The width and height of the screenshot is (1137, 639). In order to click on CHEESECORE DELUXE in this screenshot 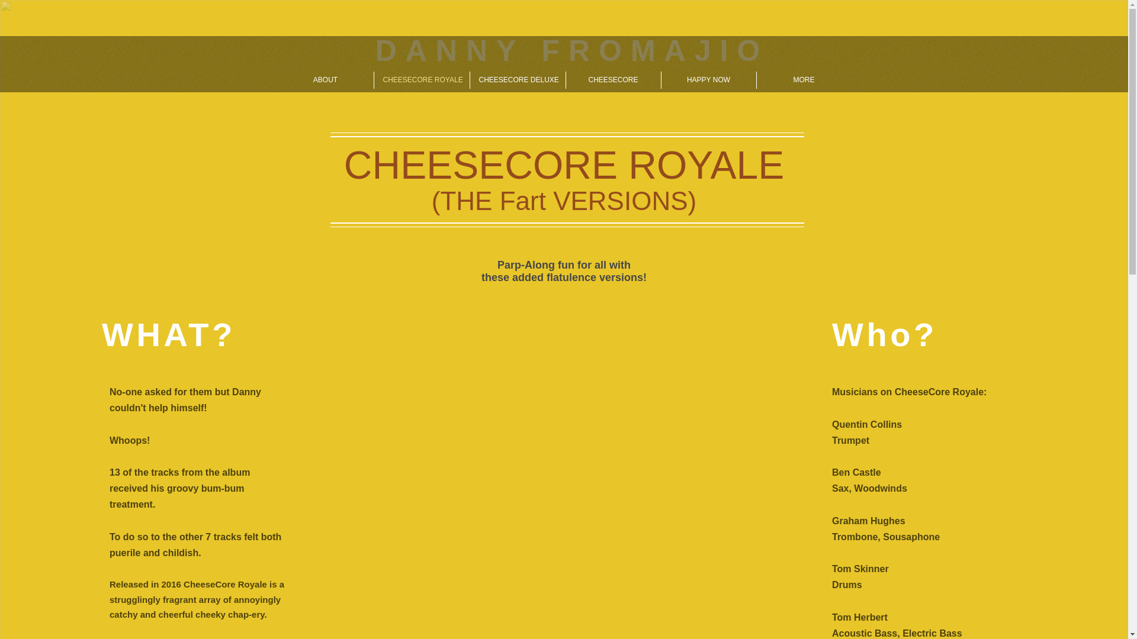, I will do `click(518, 80)`.